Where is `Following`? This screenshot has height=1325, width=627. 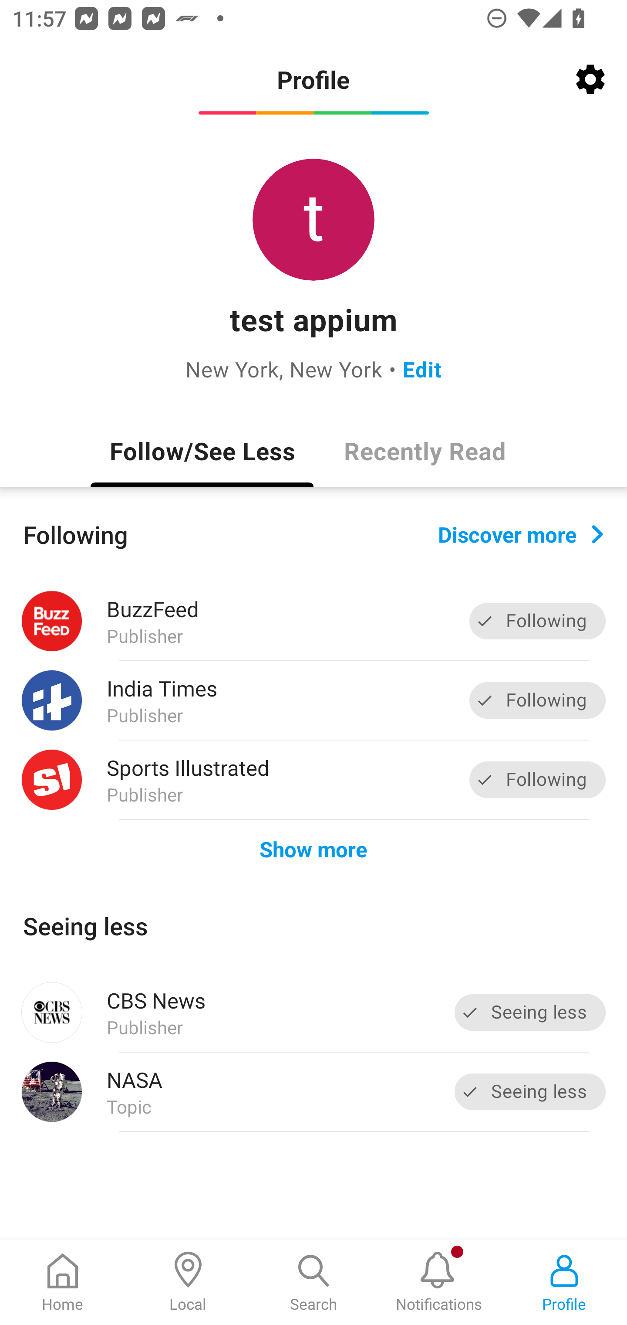 Following is located at coordinates (537, 700).